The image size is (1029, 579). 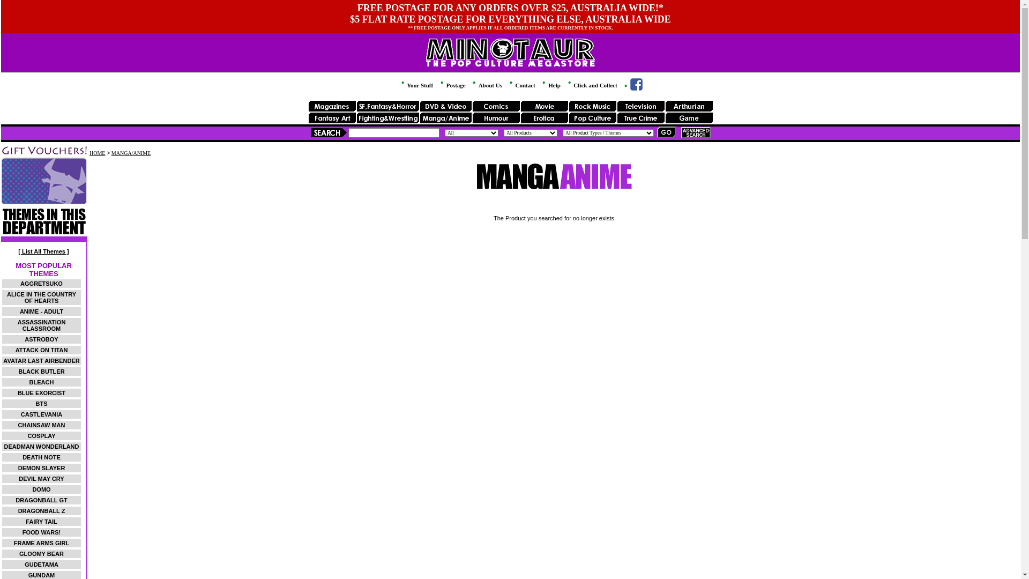 I want to click on  Click and Collect, so click(x=592, y=85).